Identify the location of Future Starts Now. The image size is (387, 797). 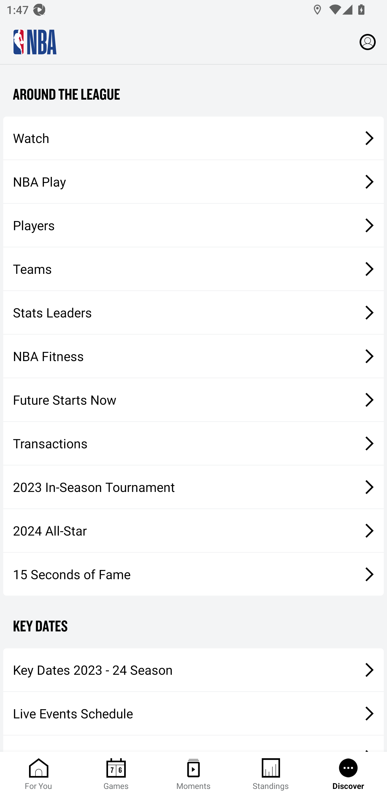
(193, 400).